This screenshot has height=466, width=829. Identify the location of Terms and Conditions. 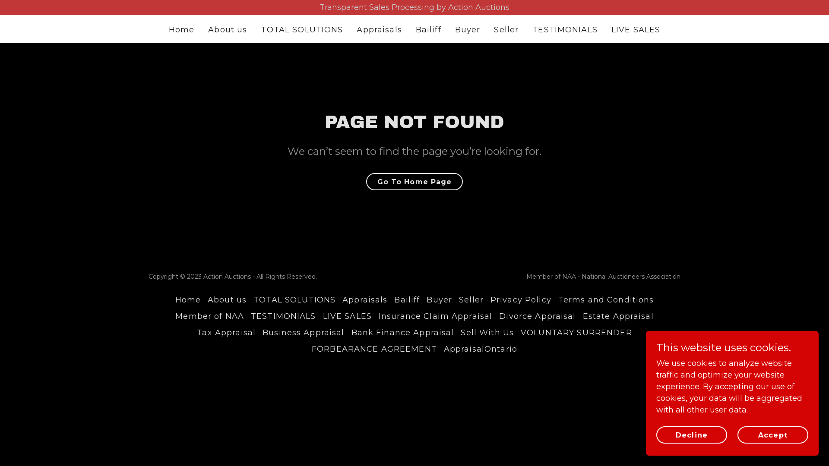
(606, 300).